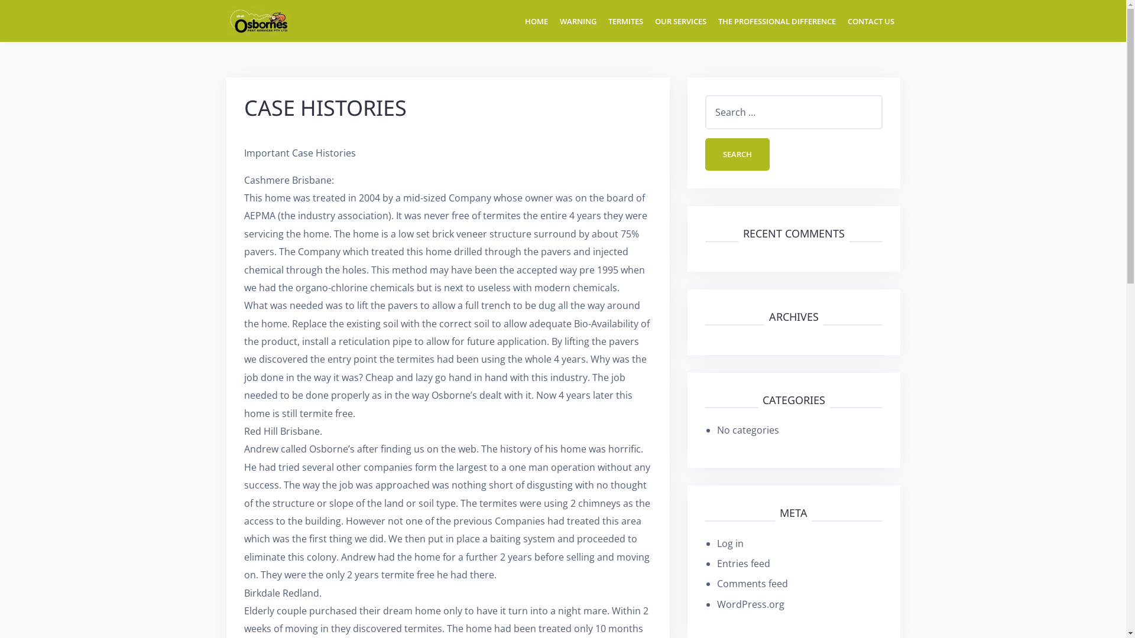 Image resolution: width=1135 pixels, height=638 pixels. What do you see at coordinates (729, 543) in the screenshot?
I see `Log in` at bounding box center [729, 543].